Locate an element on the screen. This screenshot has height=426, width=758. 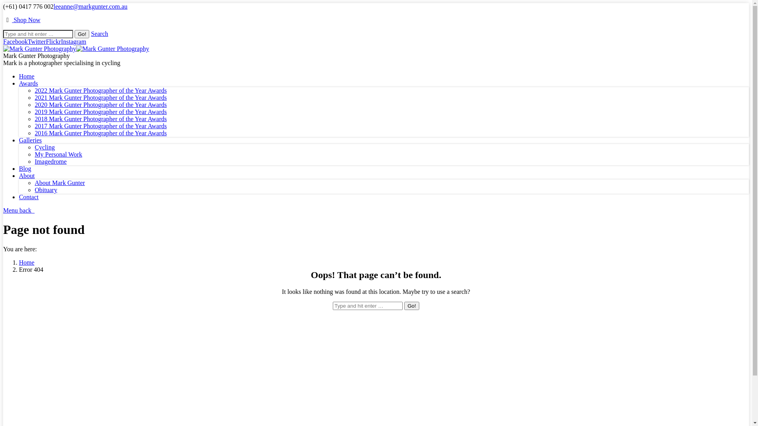
2022 Mark Gunter Photographer of the Year Awards is located at coordinates (101, 91).